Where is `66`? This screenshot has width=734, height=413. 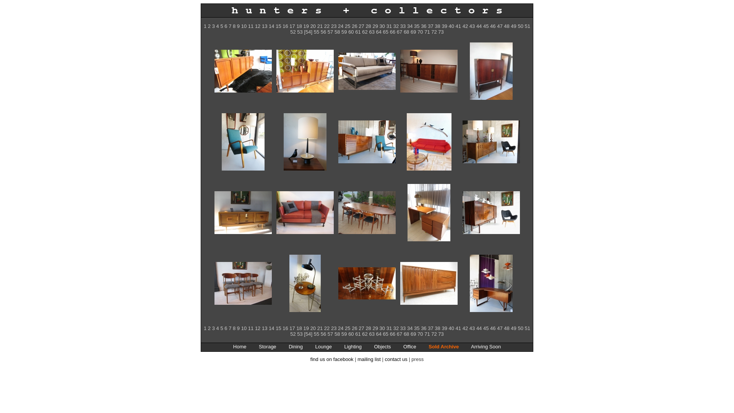 66 is located at coordinates (393, 334).